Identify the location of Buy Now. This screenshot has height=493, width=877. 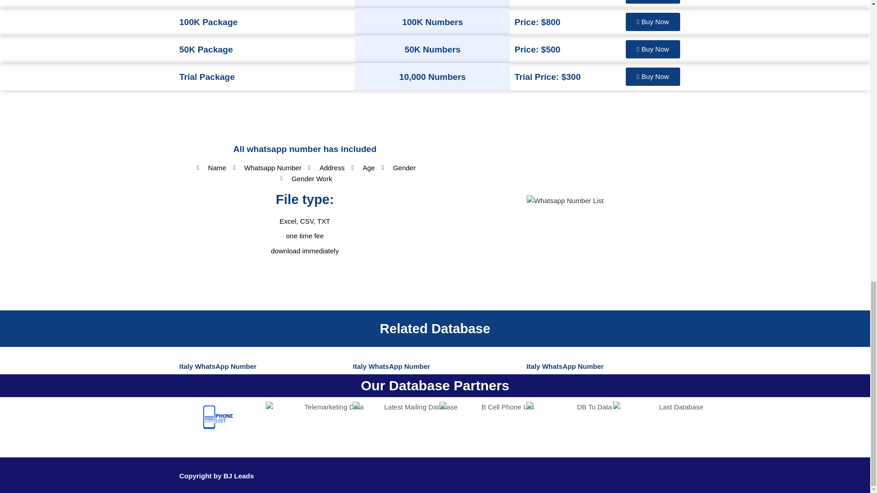
(653, 76).